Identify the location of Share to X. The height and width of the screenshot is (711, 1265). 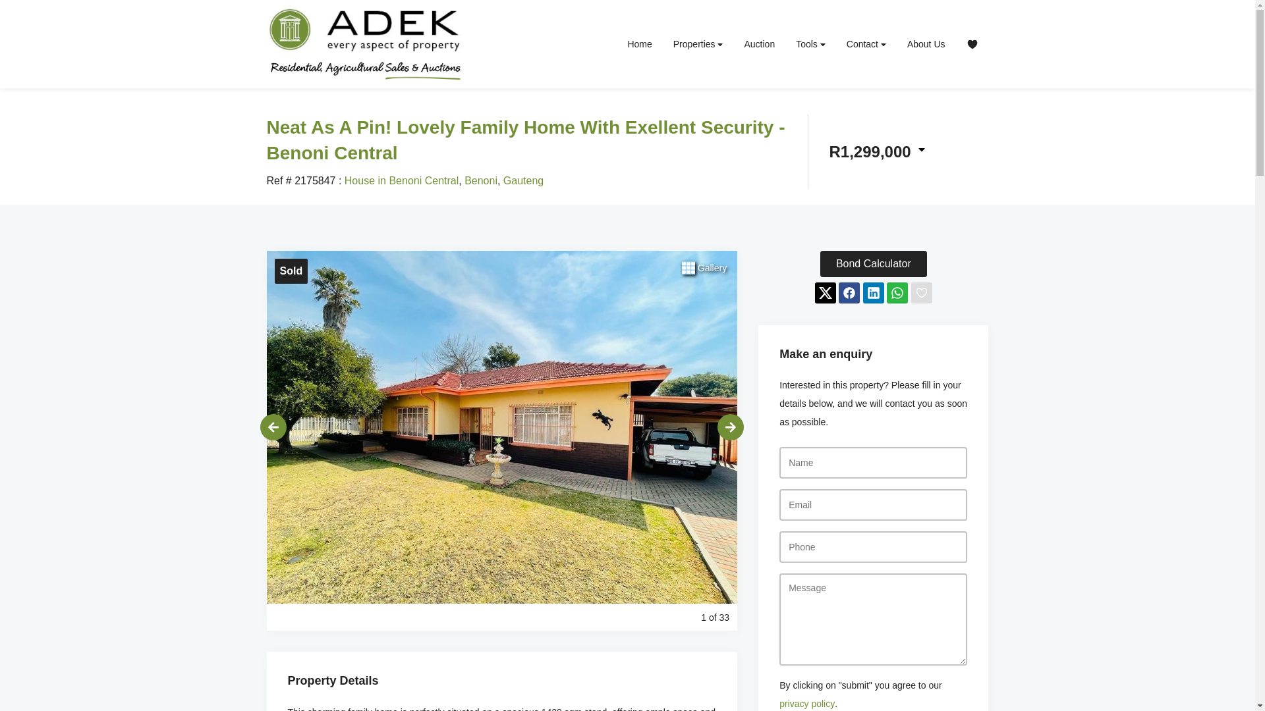
(825, 293).